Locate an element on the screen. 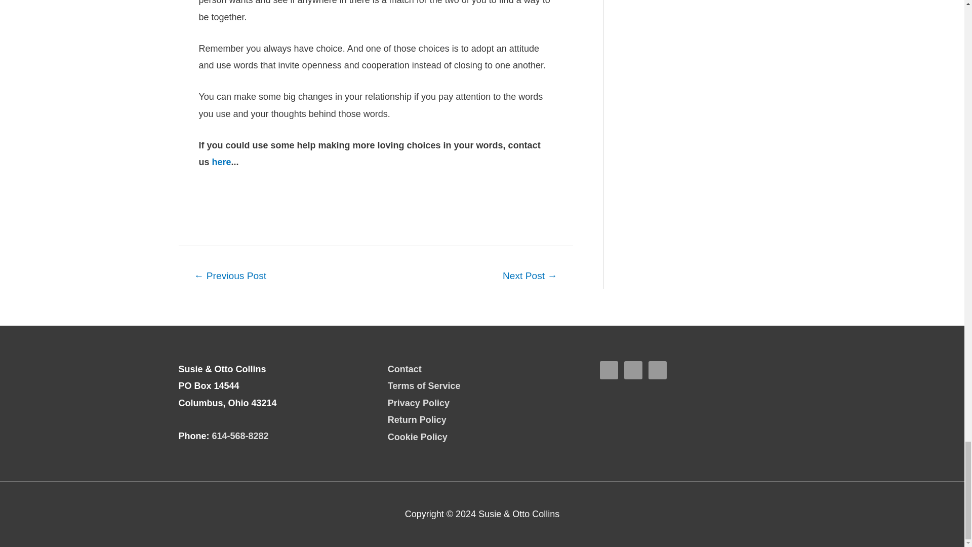  Contact is located at coordinates (405, 369).